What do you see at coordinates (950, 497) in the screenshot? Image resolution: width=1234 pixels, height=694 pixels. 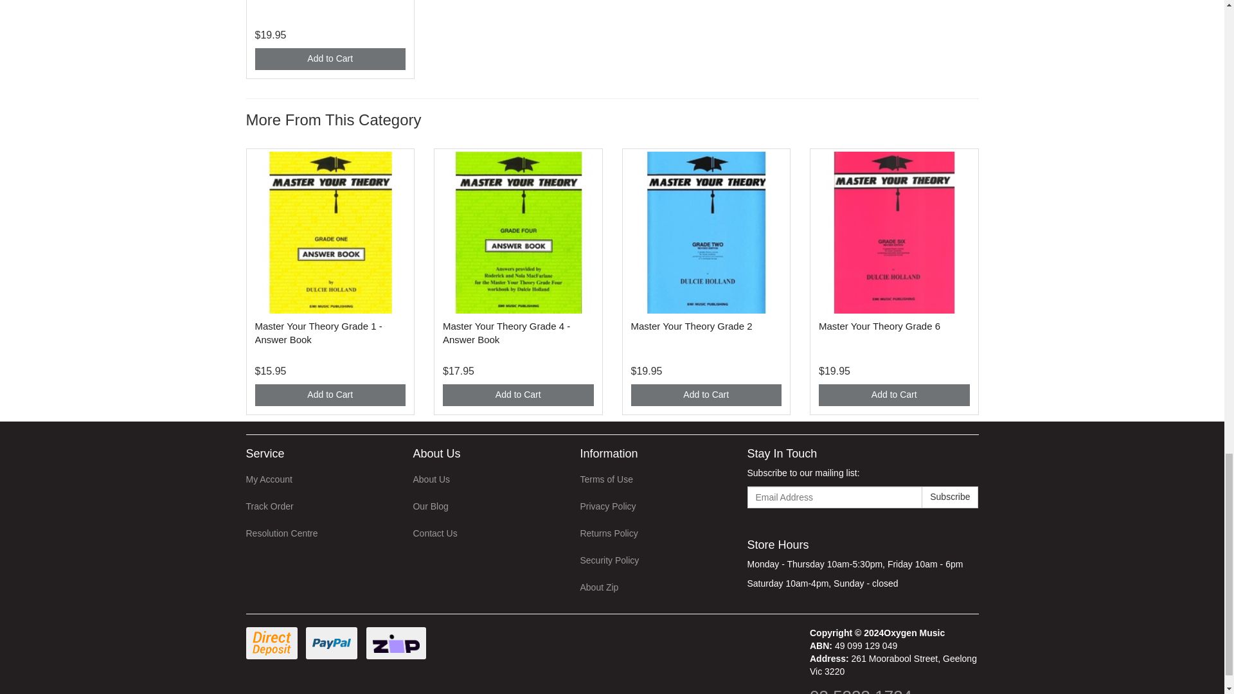 I see `Subscribe` at bounding box center [950, 497].